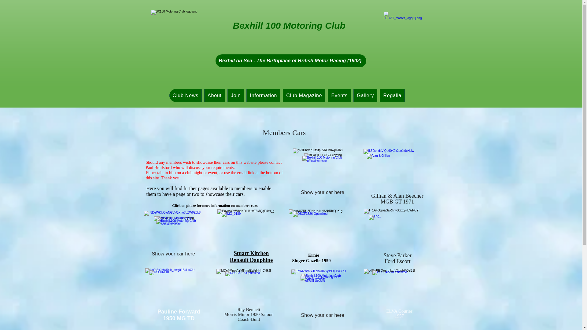 The width and height of the screenshot is (587, 330). Describe the element at coordinates (392, 95) in the screenshot. I see `Regalia` at that location.